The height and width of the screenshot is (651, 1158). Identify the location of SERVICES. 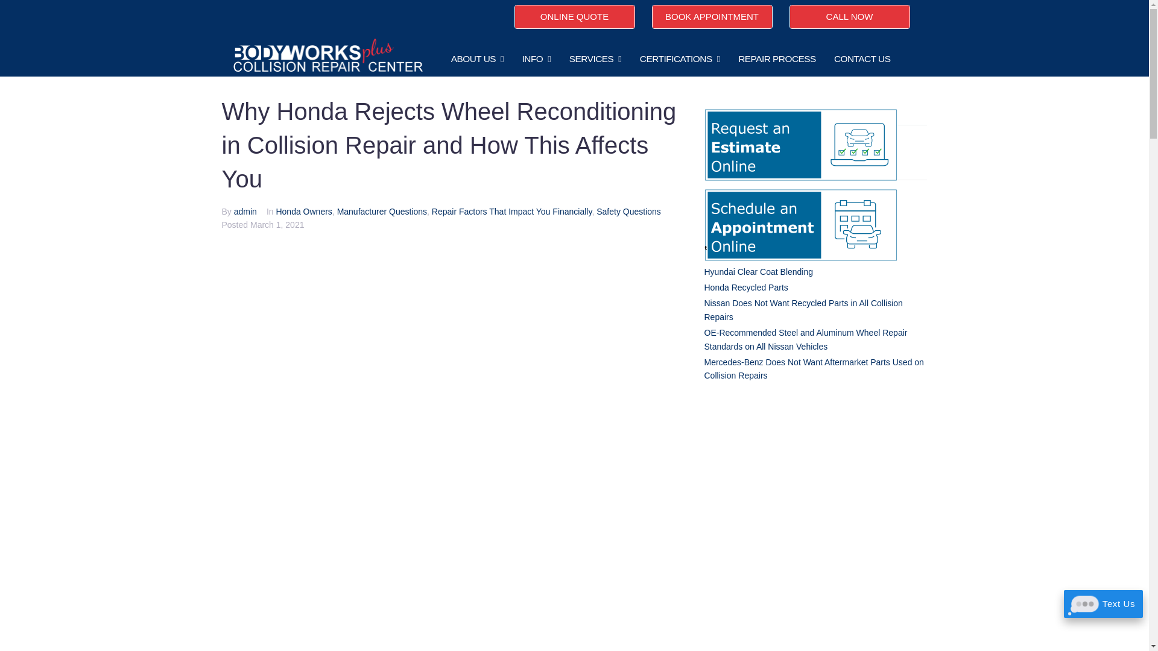
(596, 59).